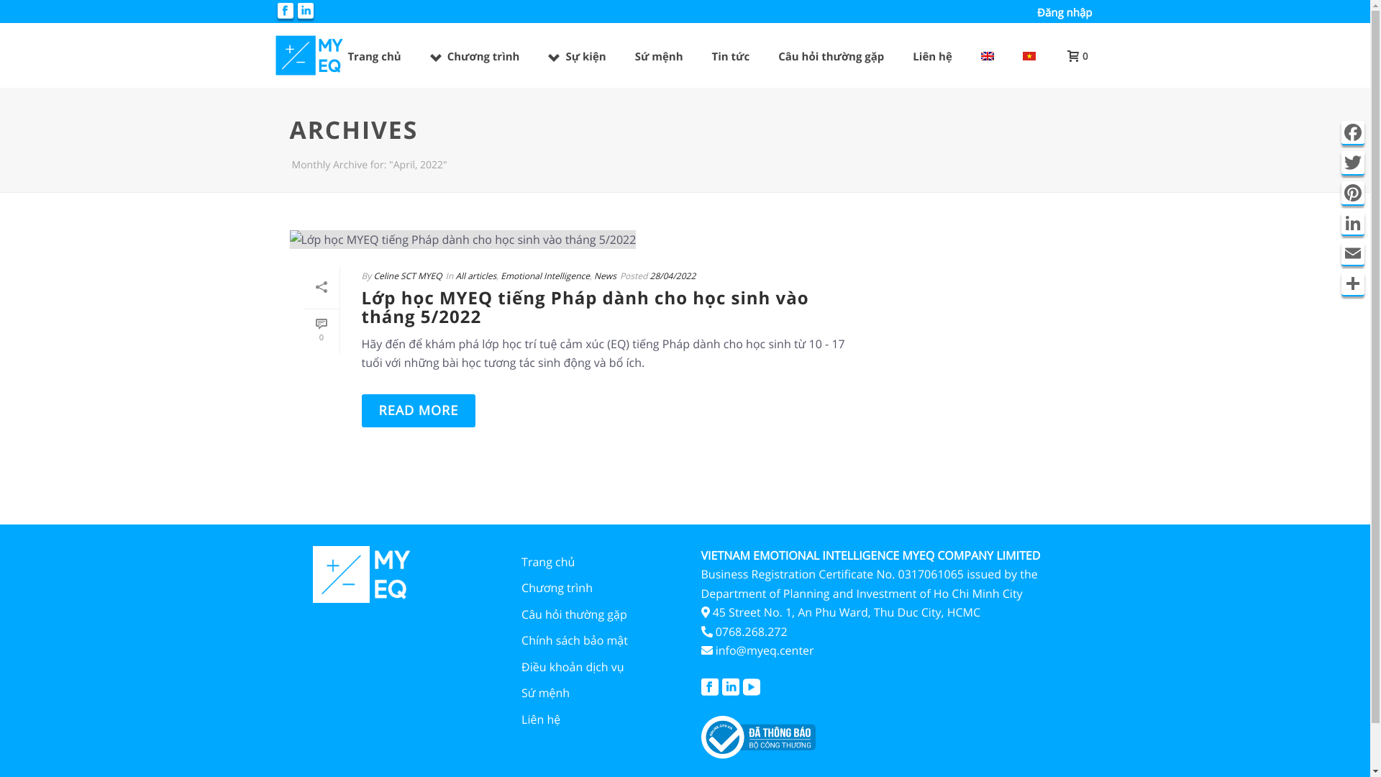 The width and height of the screenshot is (1381, 777). Describe the element at coordinates (1353, 283) in the screenshot. I see `Share` at that location.